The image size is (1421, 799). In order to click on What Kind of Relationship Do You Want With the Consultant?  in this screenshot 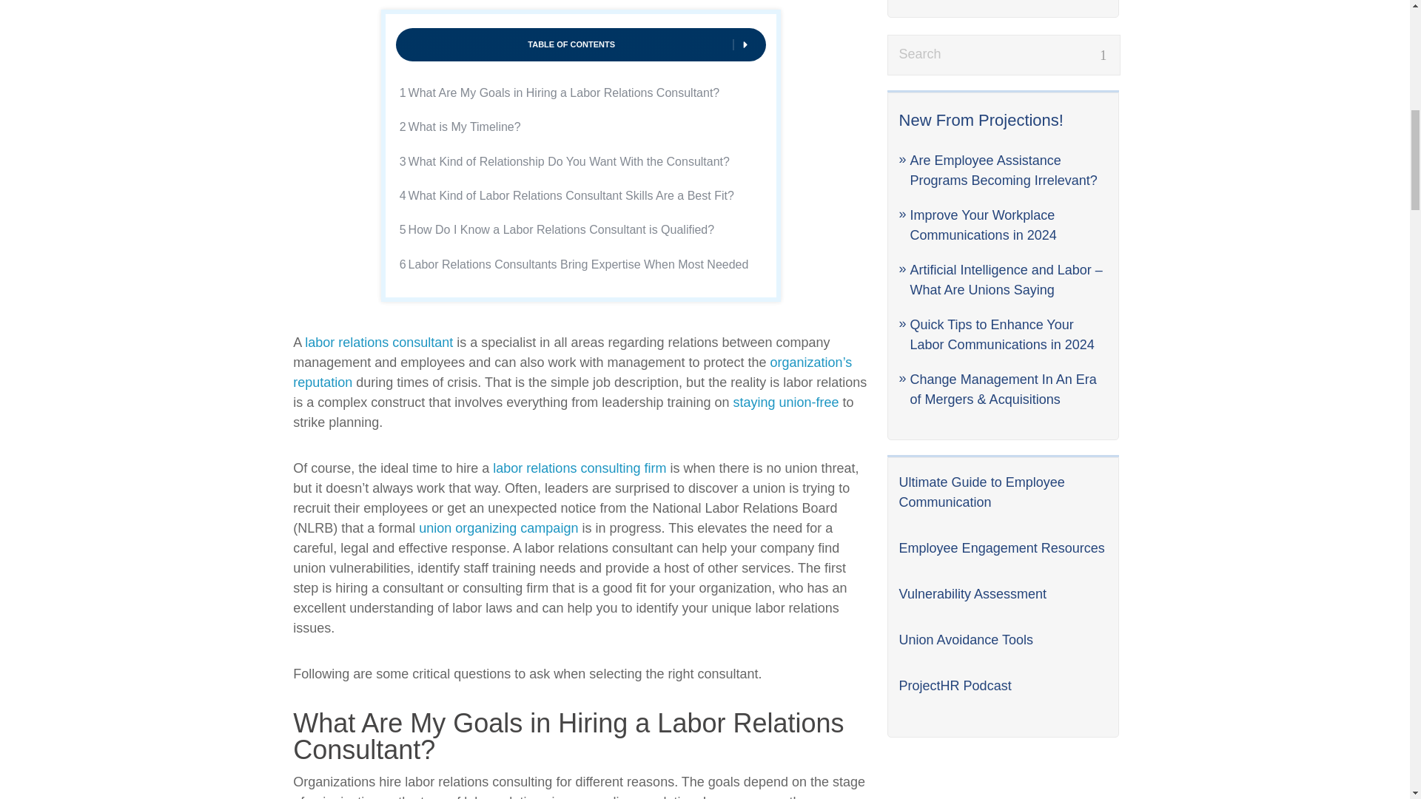, I will do `click(571, 162)`.